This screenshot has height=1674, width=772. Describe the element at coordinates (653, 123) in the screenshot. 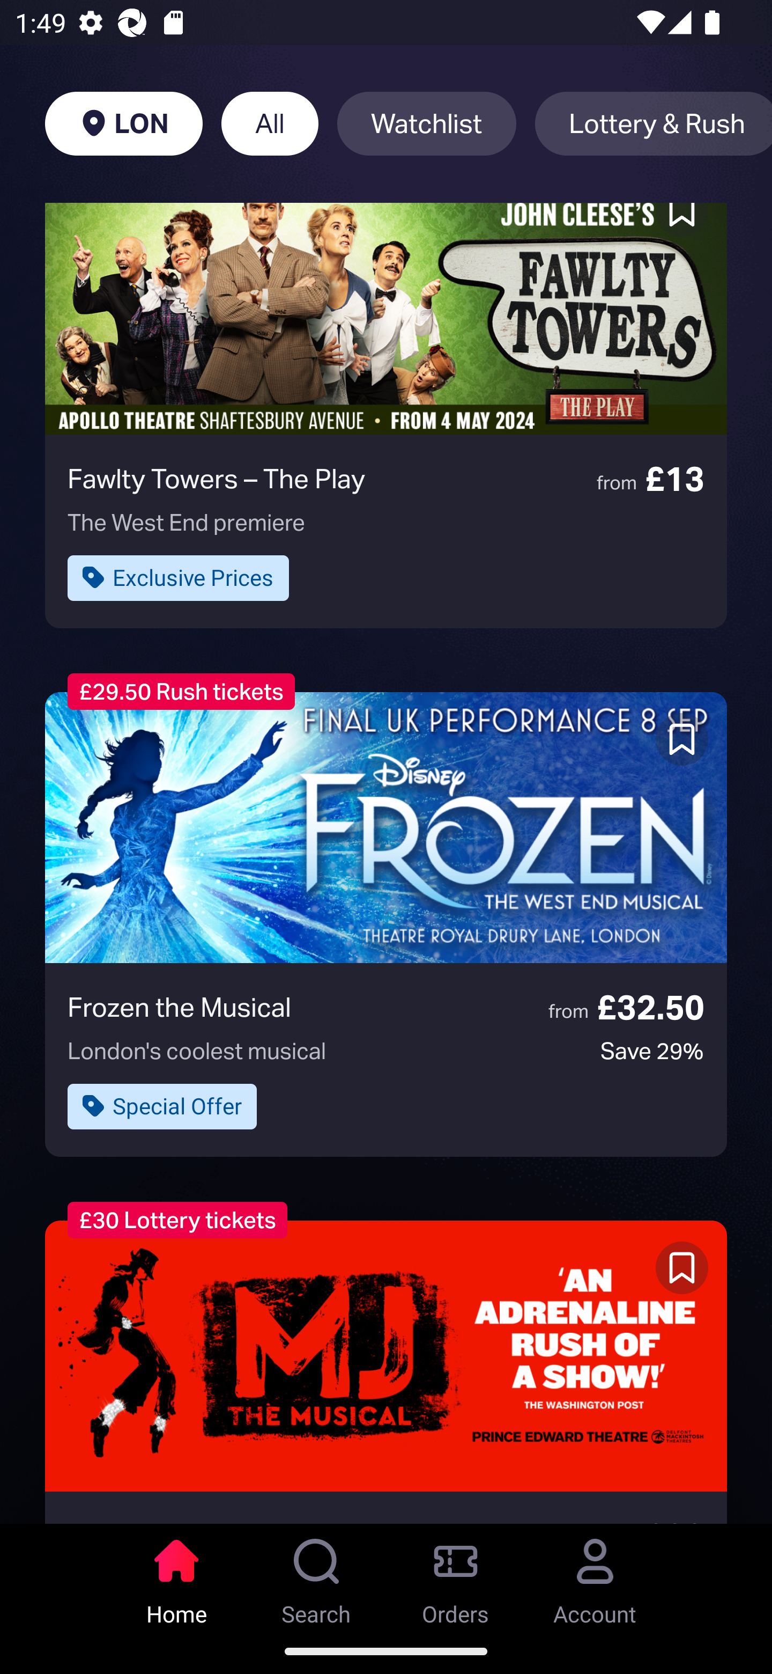

I see `Lottery & Rush` at that location.